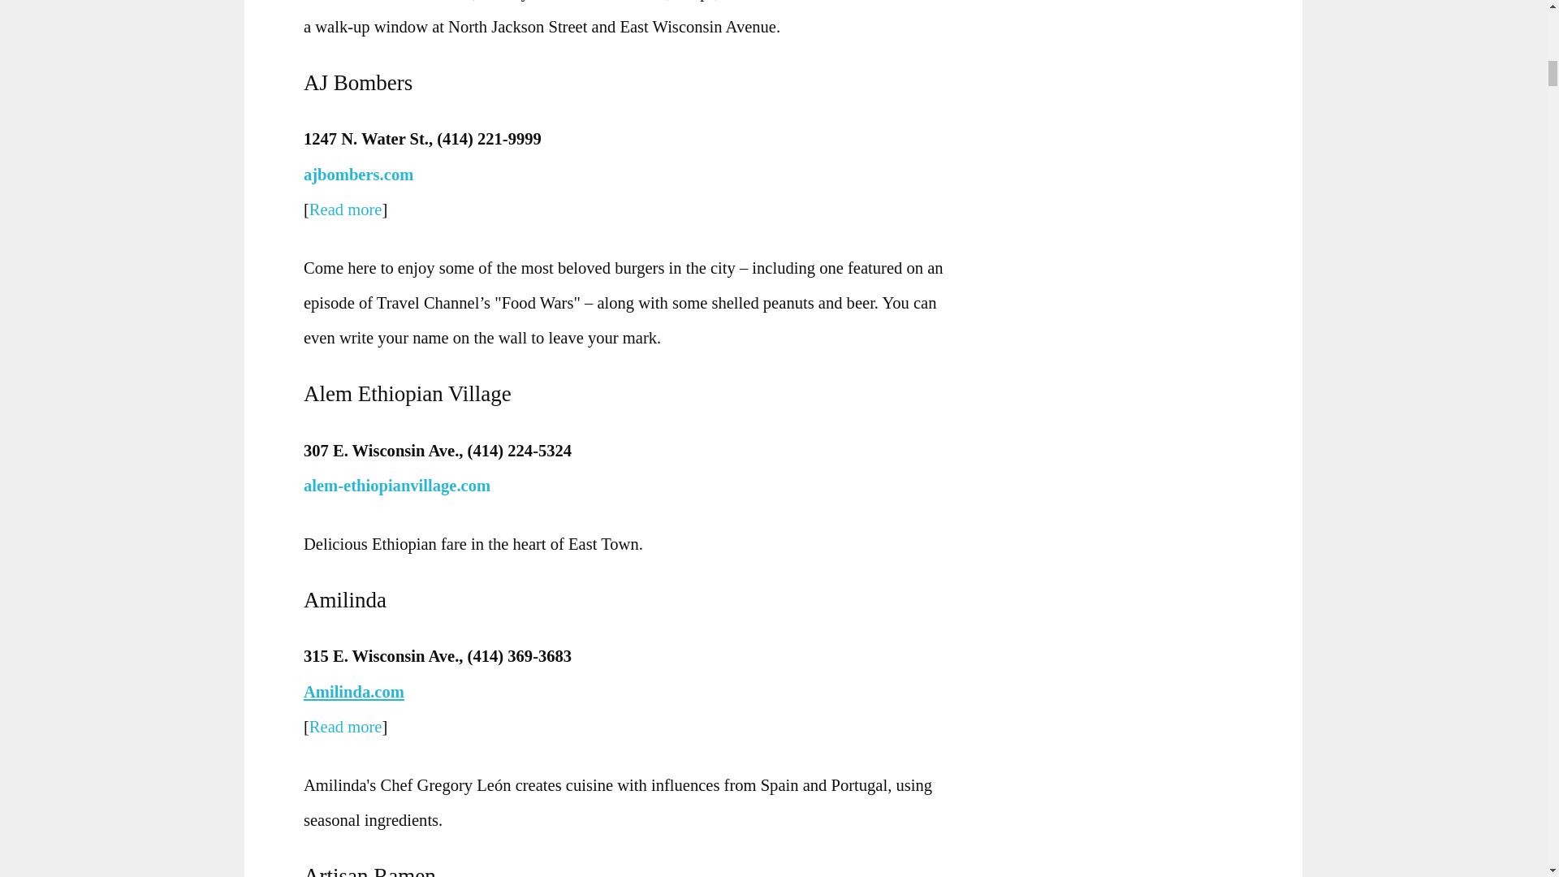  What do you see at coordinates (345, 210) in the screenshot?
I see `Read more` at bounding box center [345, 210].